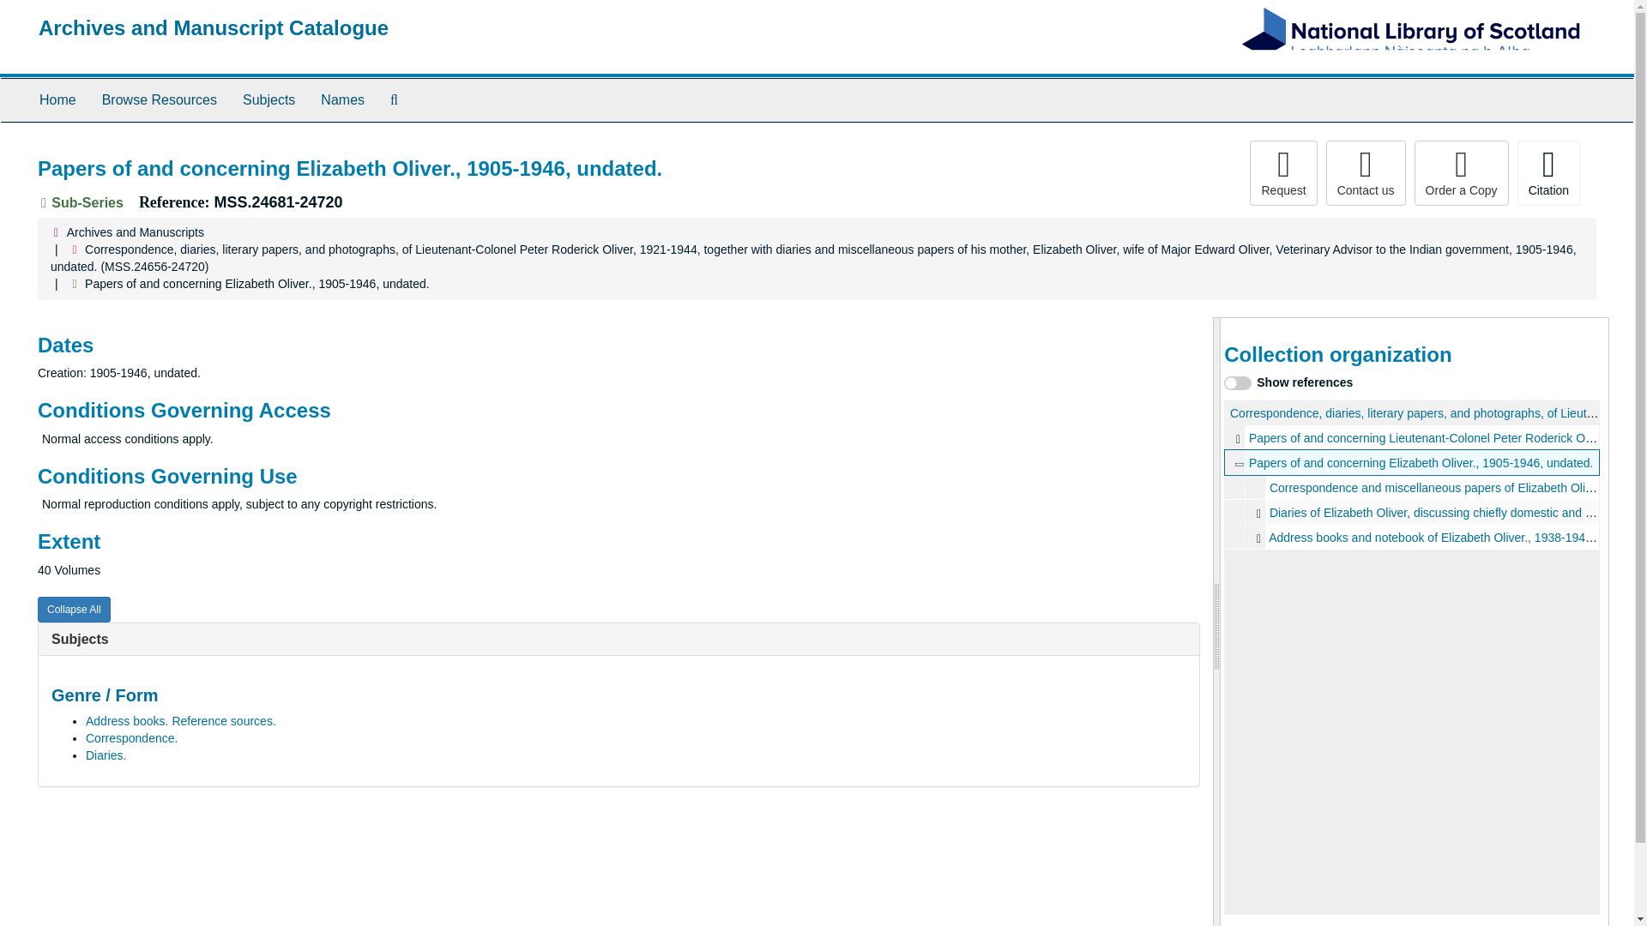 The image size is (1647, 926). What do you see at coordinates (1462, 173) in the screenshot?
I see `Order a Copy` at bounding box center [1462, 173].